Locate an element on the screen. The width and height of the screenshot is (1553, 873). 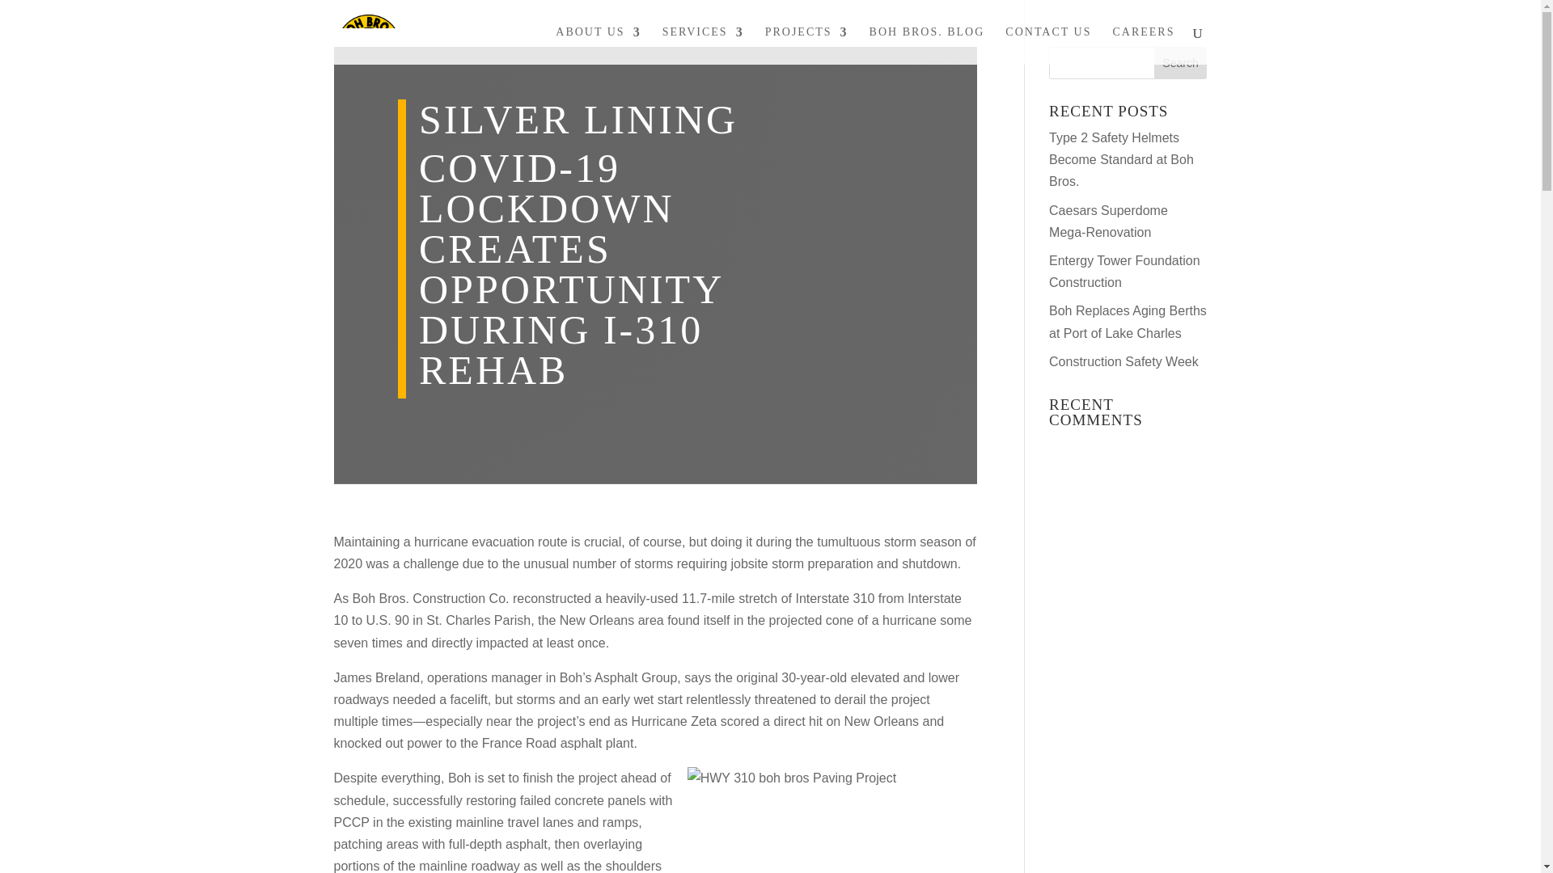
BOH BROS. BLOG is located at coordinates (927, 45).